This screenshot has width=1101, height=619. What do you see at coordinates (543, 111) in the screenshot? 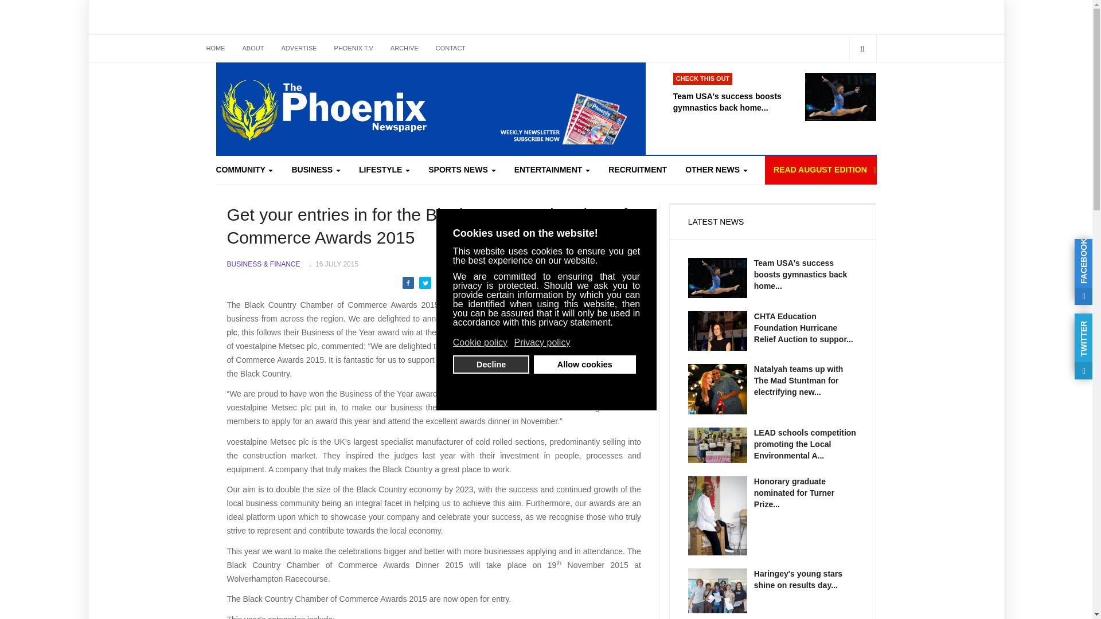
I see `Subscribe to newsletter` at bounding box center [543, 111].